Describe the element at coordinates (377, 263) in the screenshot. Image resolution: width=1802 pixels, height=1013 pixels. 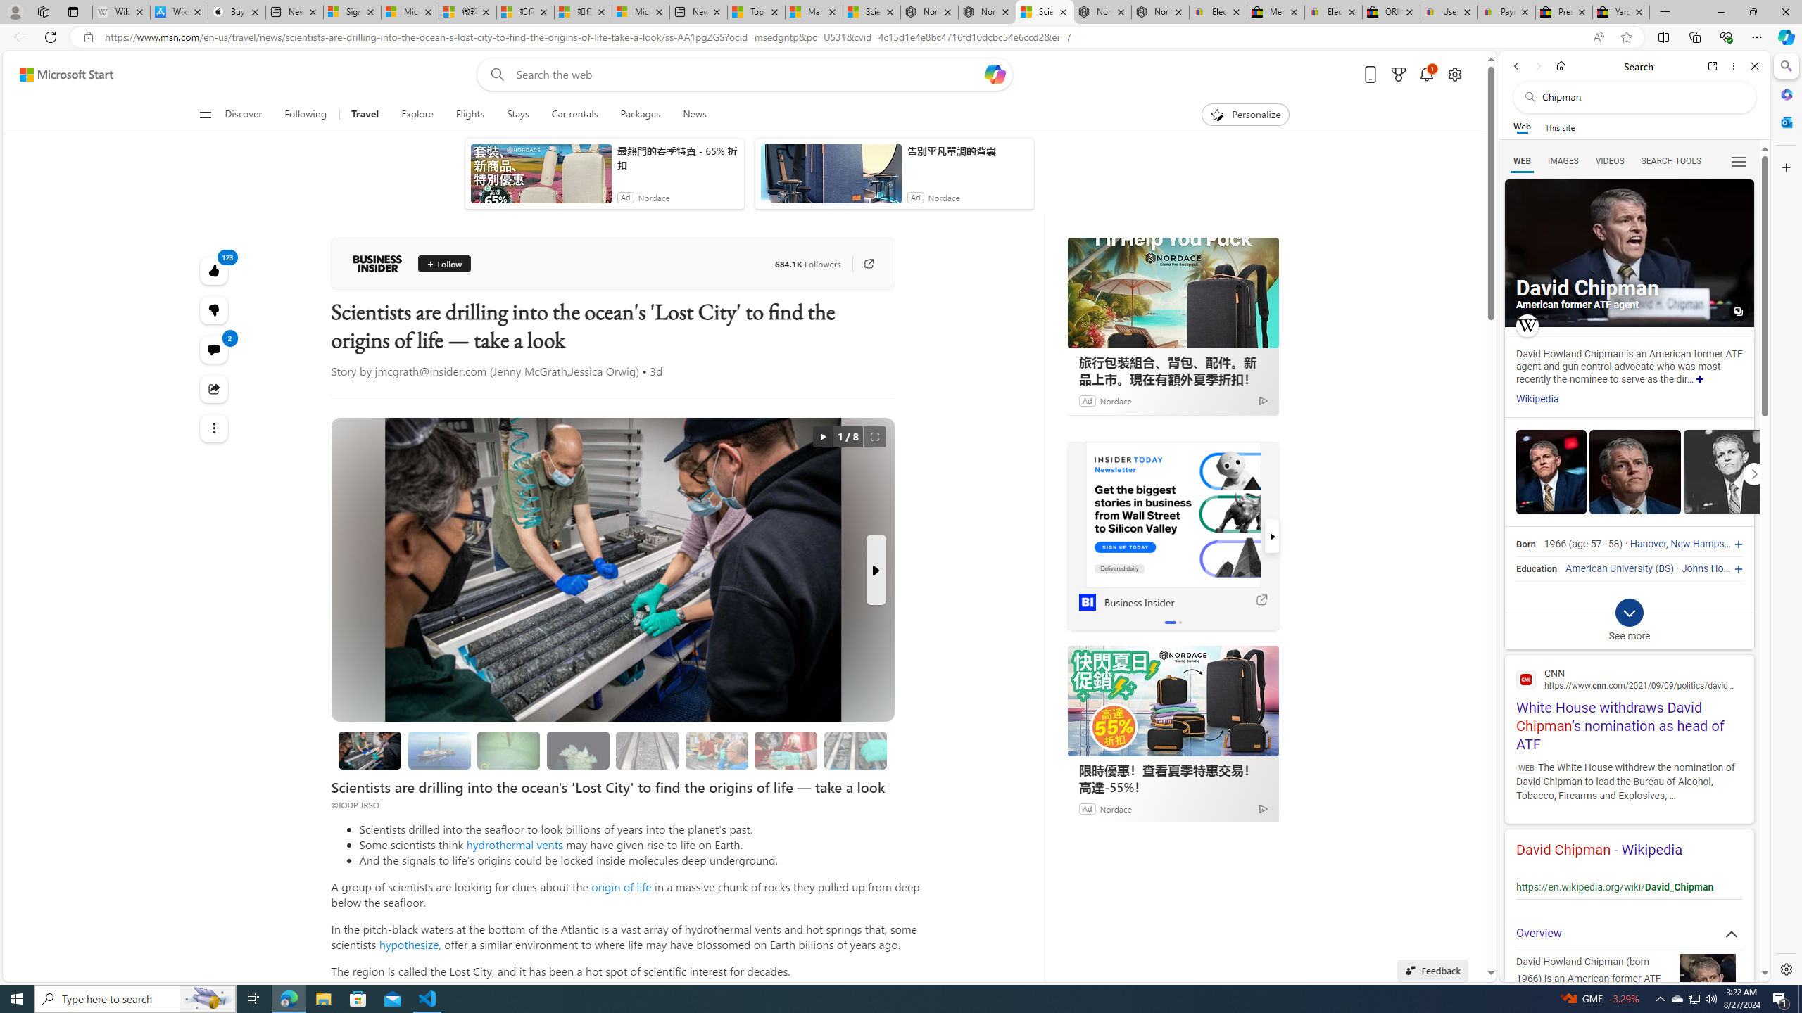
I see `Business Insider` at that location.